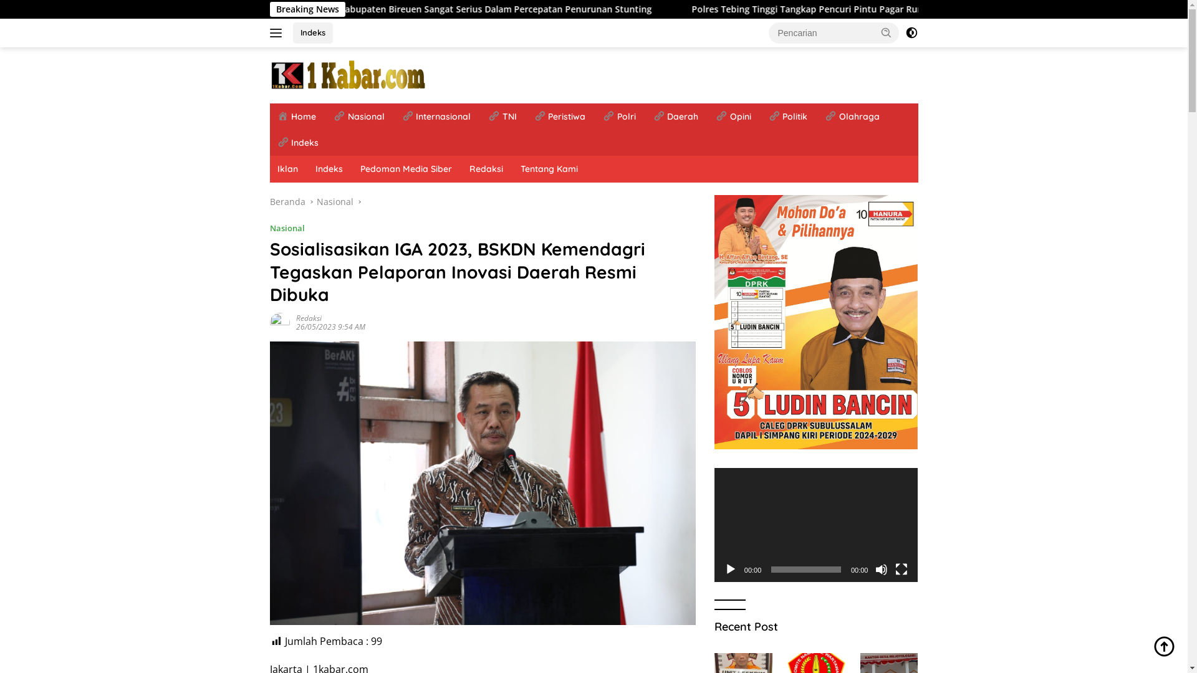  I want to click on Nasional, so click(287, 228).